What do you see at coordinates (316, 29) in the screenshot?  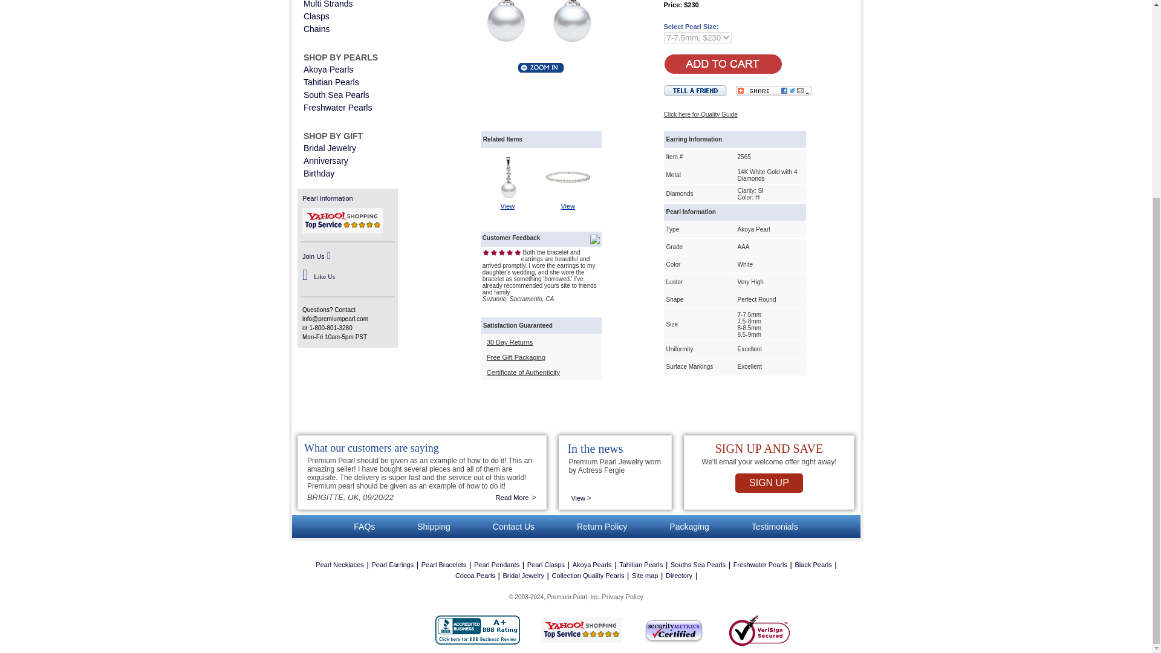 I see `Chains` at bounding box center [316, 29].